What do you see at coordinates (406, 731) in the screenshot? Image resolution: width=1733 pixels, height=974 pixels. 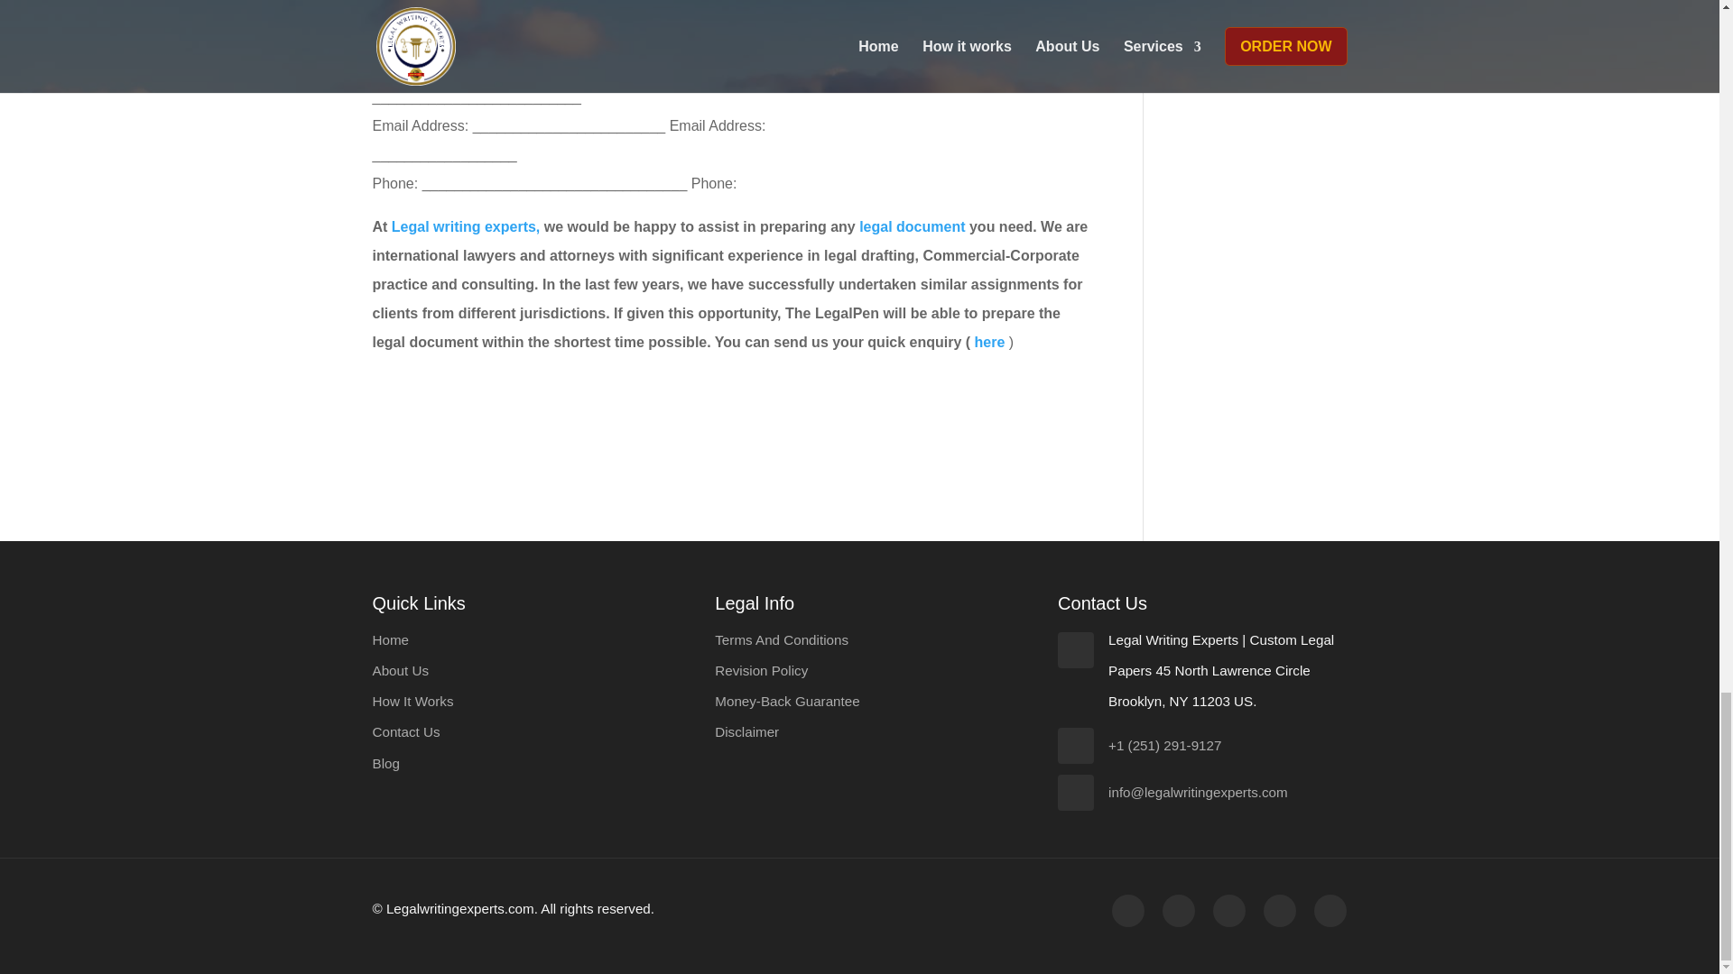 I see `Contact Us` at bounding box center [406, 731].